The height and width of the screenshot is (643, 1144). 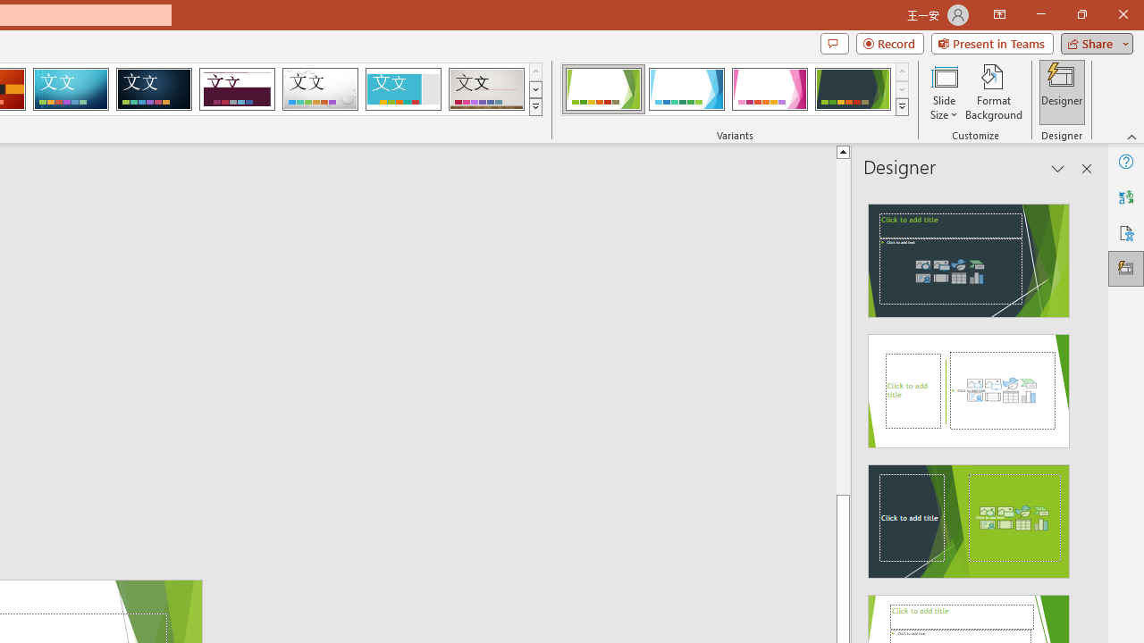 What do you see at coordinates (237, 89) in the screenshot?
I see `Dividend` at bounding box center [237, 89].